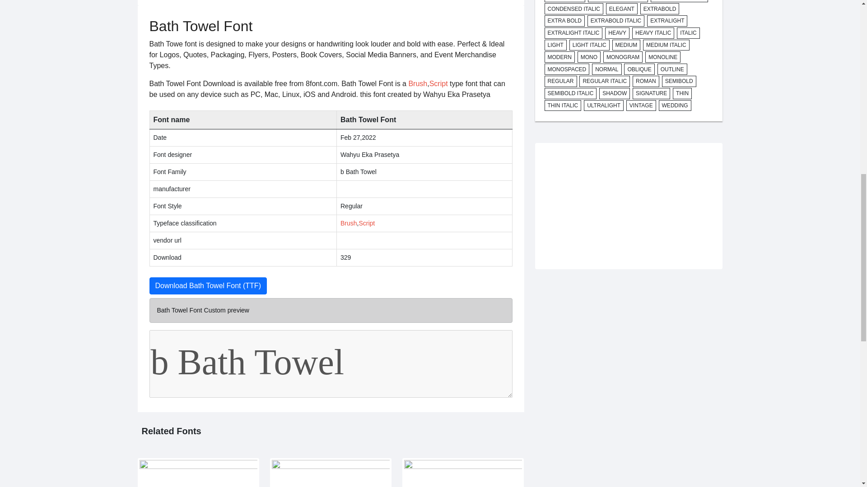 This screenshot has height=487, width=867. I want to click on Montagna Font, so click(198, 473).